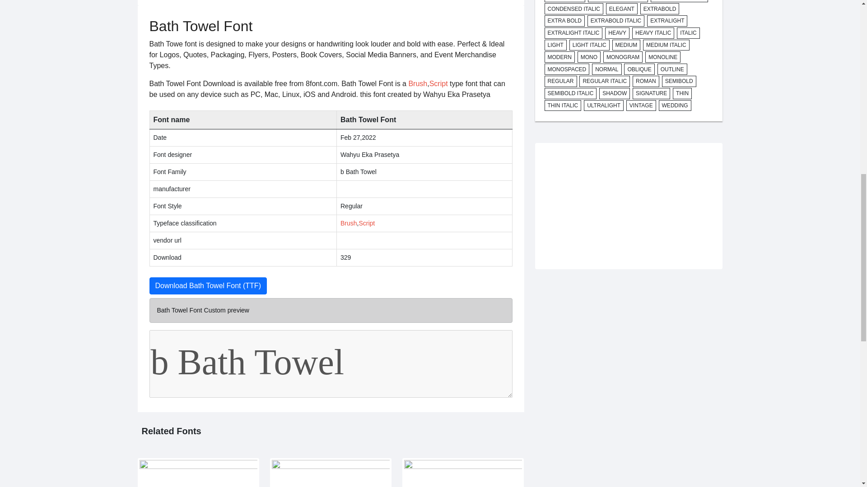 This screenshot has height=487, width=867. I want to click on Montagna Font, so click(198, 473).